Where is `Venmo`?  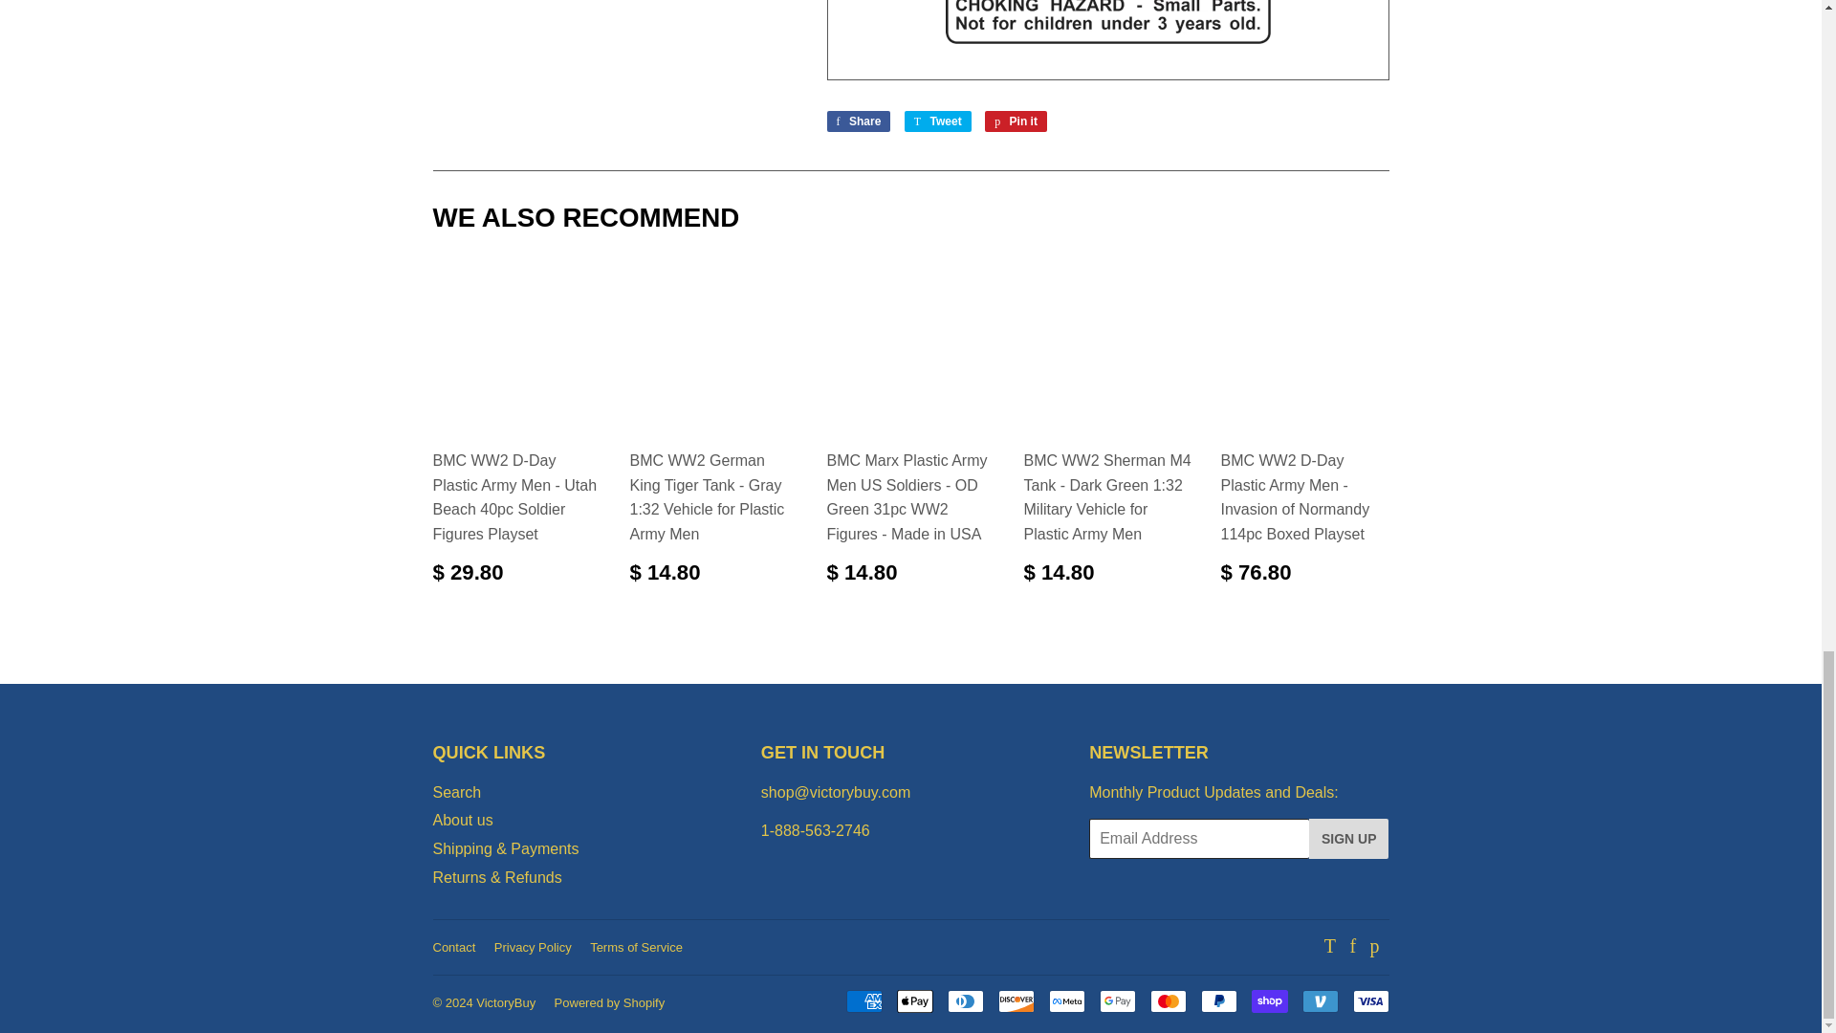
Venmo is located at coordinates (1320, 1000).